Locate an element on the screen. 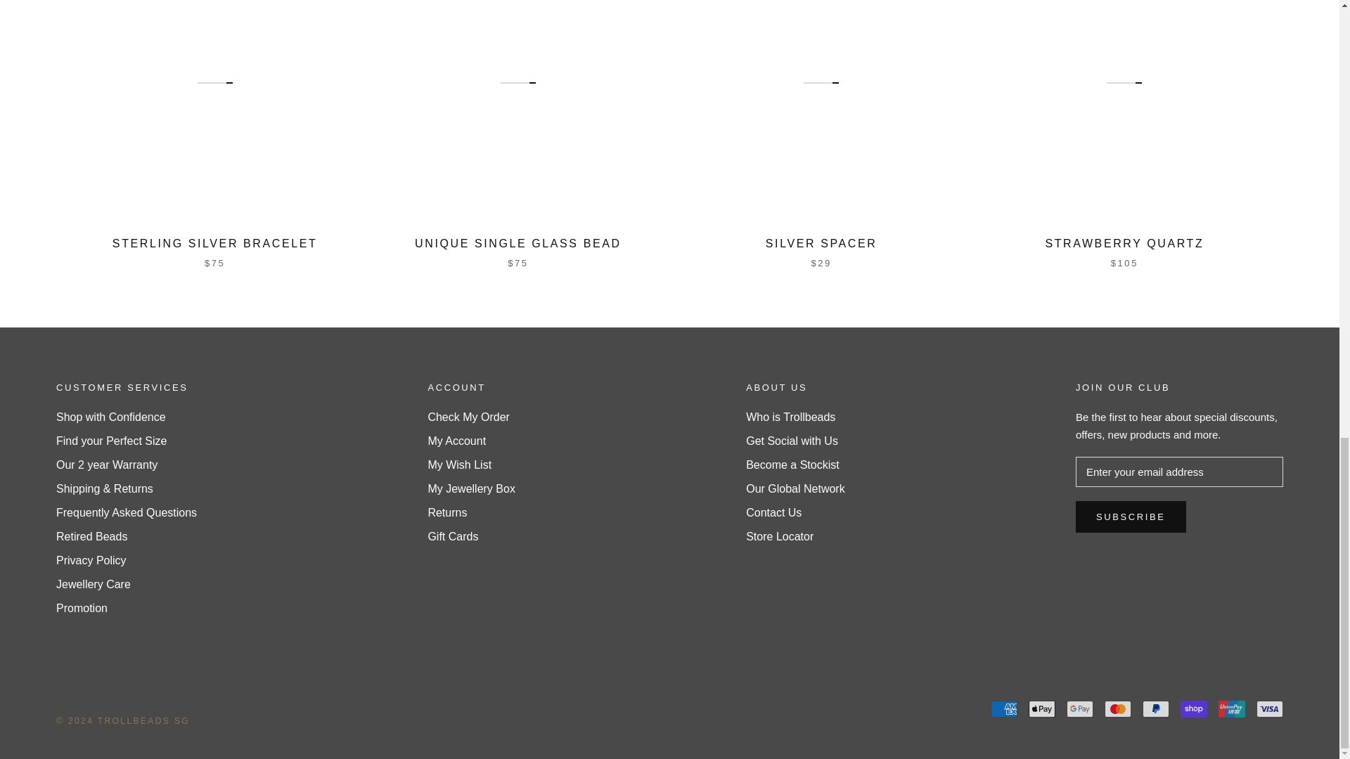 This screenshot has height=759, width=1350. Visa is located at coordinates (1270, 708).